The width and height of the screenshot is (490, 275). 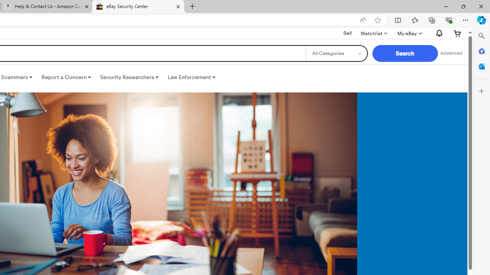 I want to click on Security Researchers , so click(x=129, y=77).